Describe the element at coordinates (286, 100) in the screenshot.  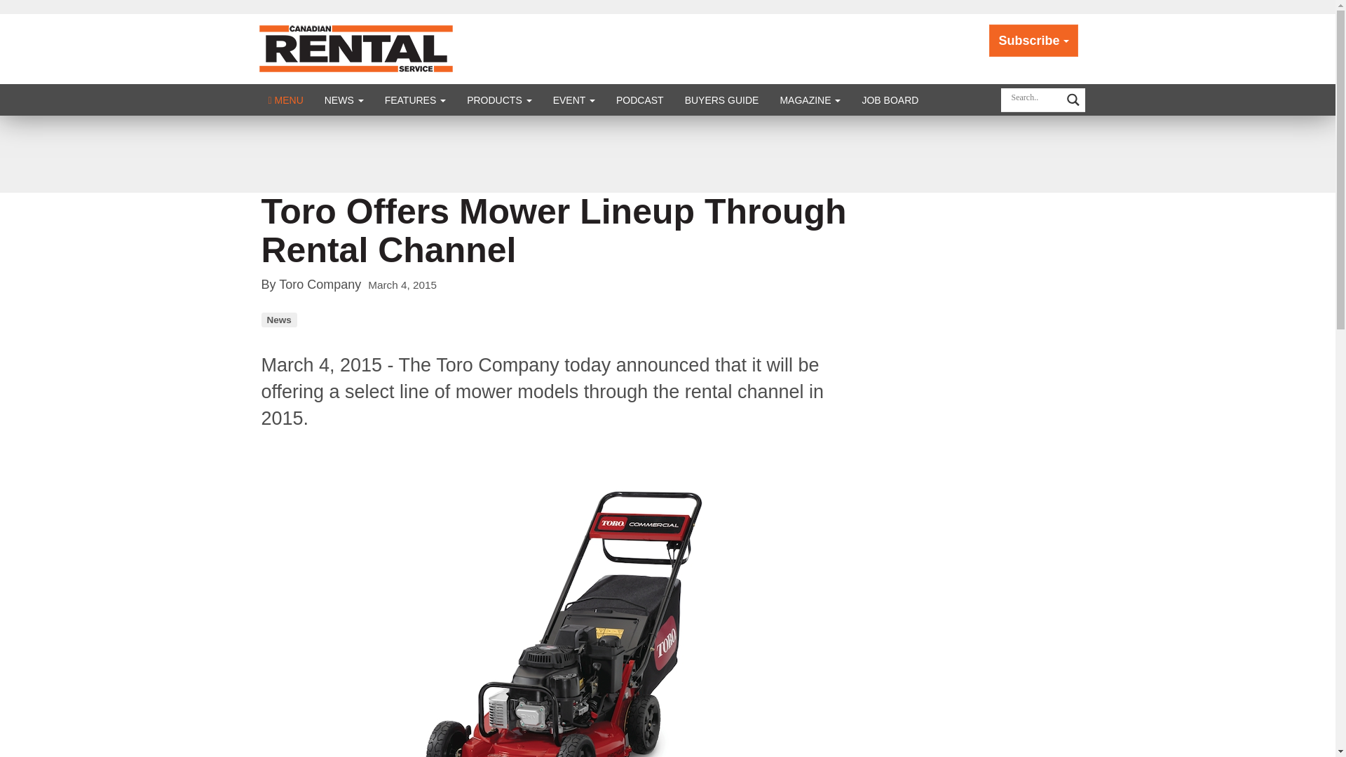
I see `MENU` at that location.